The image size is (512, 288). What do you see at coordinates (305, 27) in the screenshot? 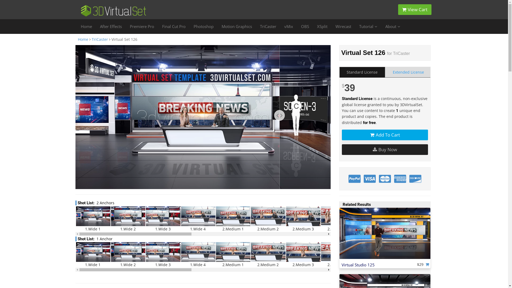
I see `OBS` at bounding box center [305, 27].